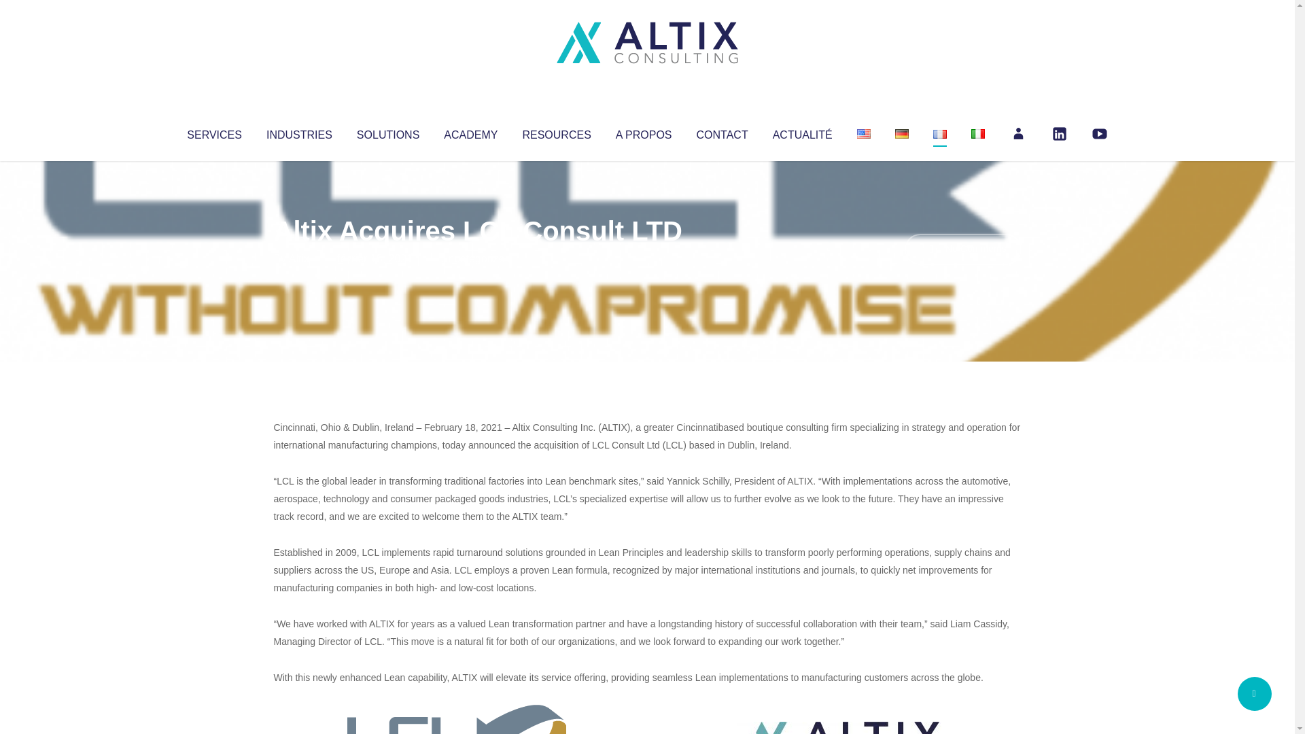  What do you see at coordinates (299, 132) in the screenshot?
I see `INDUSTRIES` at bounding box center [299, 132].